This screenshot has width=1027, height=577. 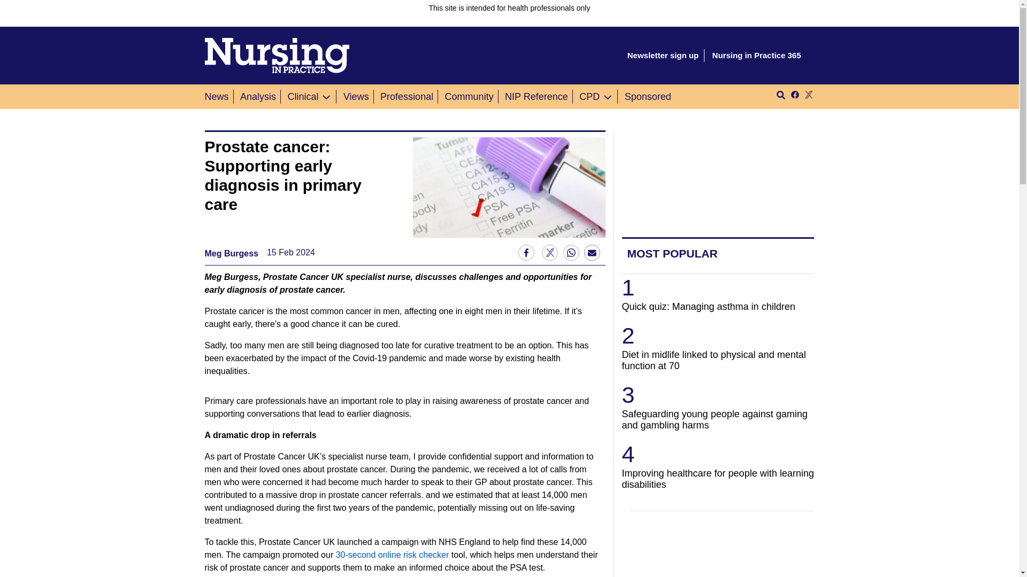 What do you see at coordinates (258, 96) in the screenshot?
I see `Analysis` at bounding box center [258, 96].